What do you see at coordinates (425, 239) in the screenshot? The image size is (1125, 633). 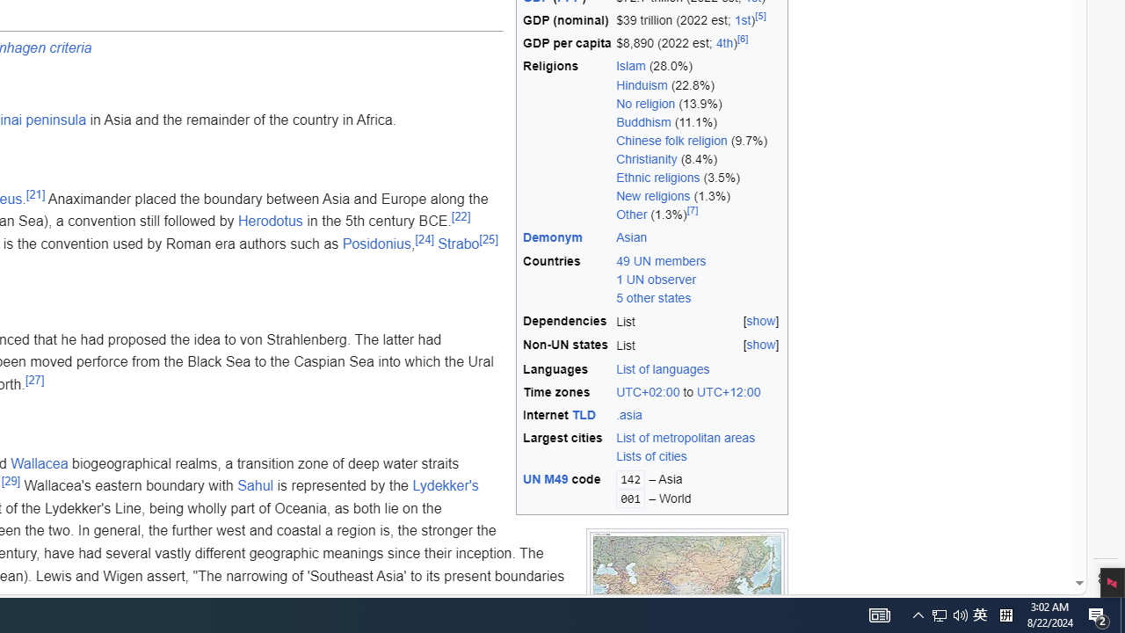 I see `[24]` at bounding box center [425, 239].